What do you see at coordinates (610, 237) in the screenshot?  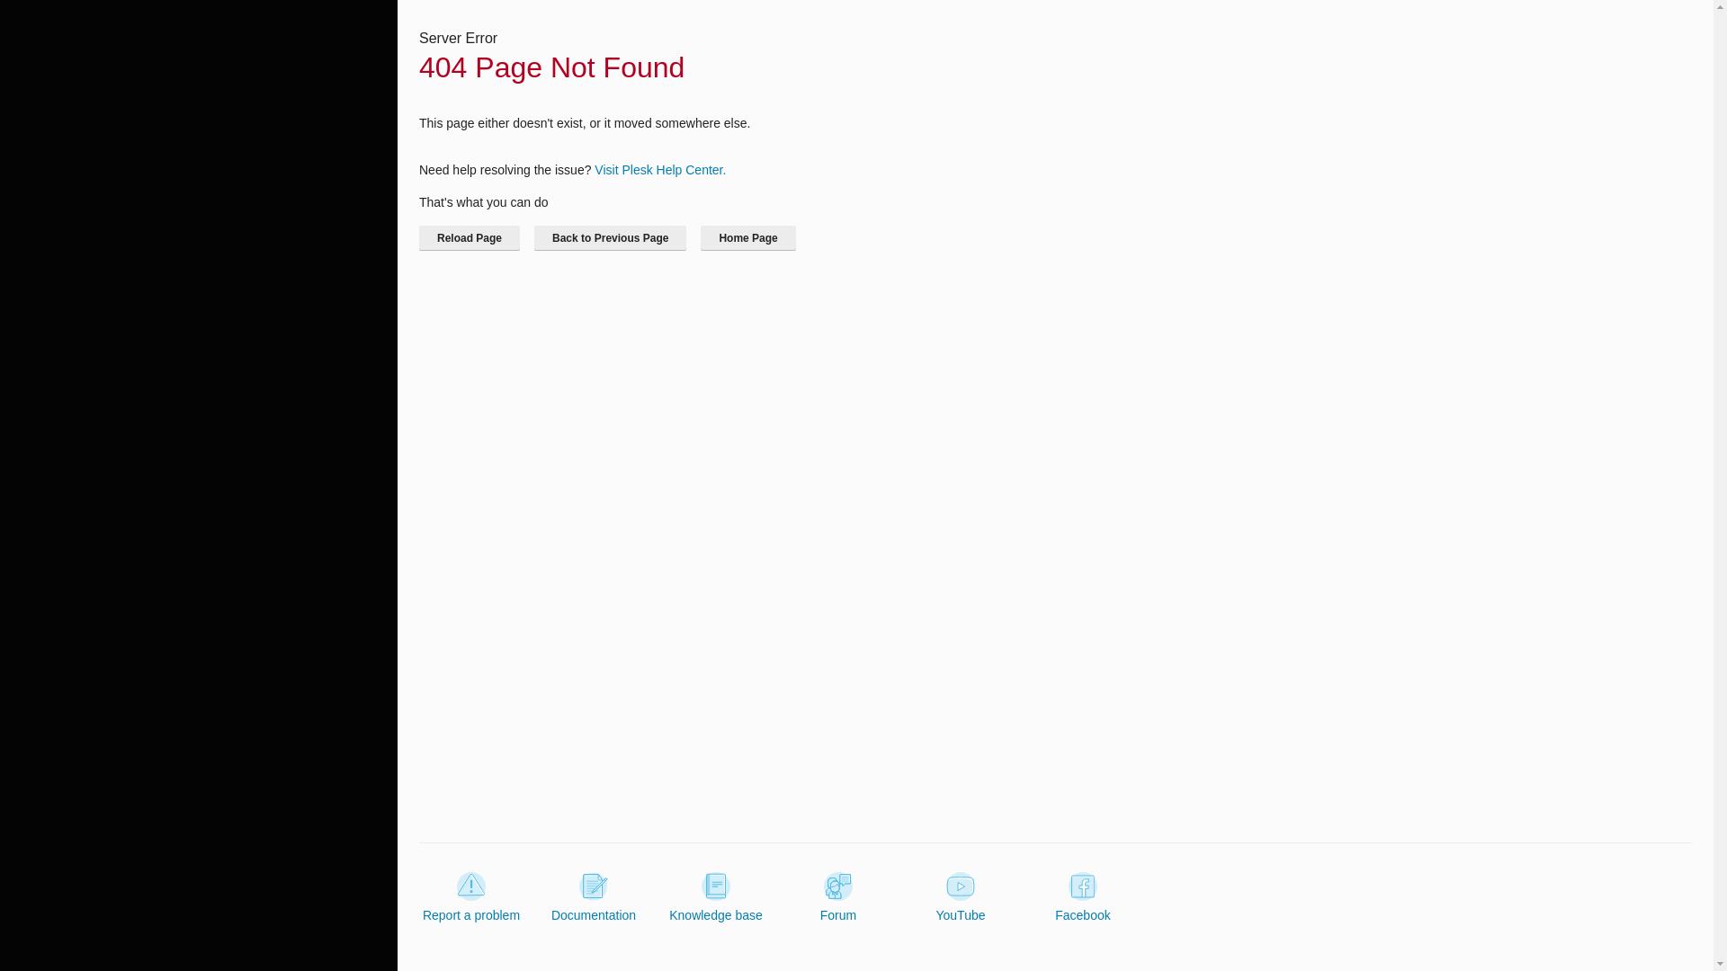 I see `Back to Previous Page` at bounding box center [610, 237].